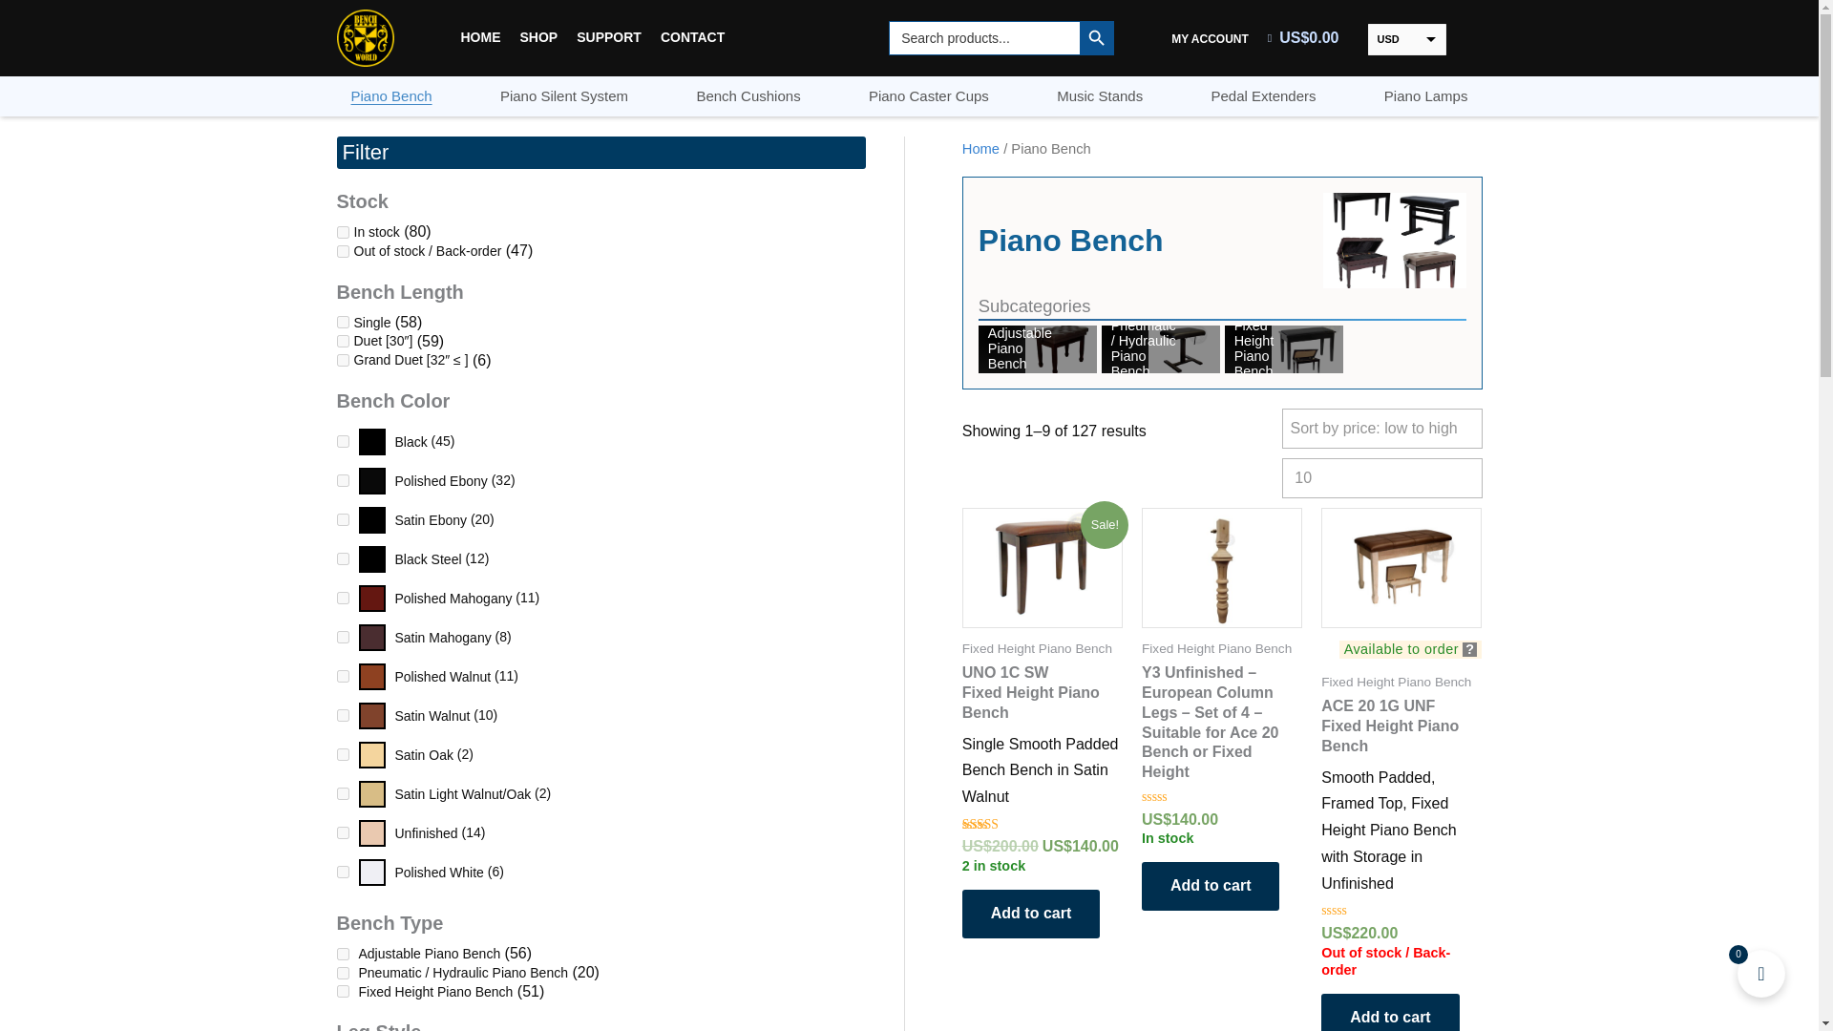 This screenshot has height=1031, width=1833. What do you see at coordinates (479, 38) in the screenshot?
I see `HOME` at bounding box center [479, 38].